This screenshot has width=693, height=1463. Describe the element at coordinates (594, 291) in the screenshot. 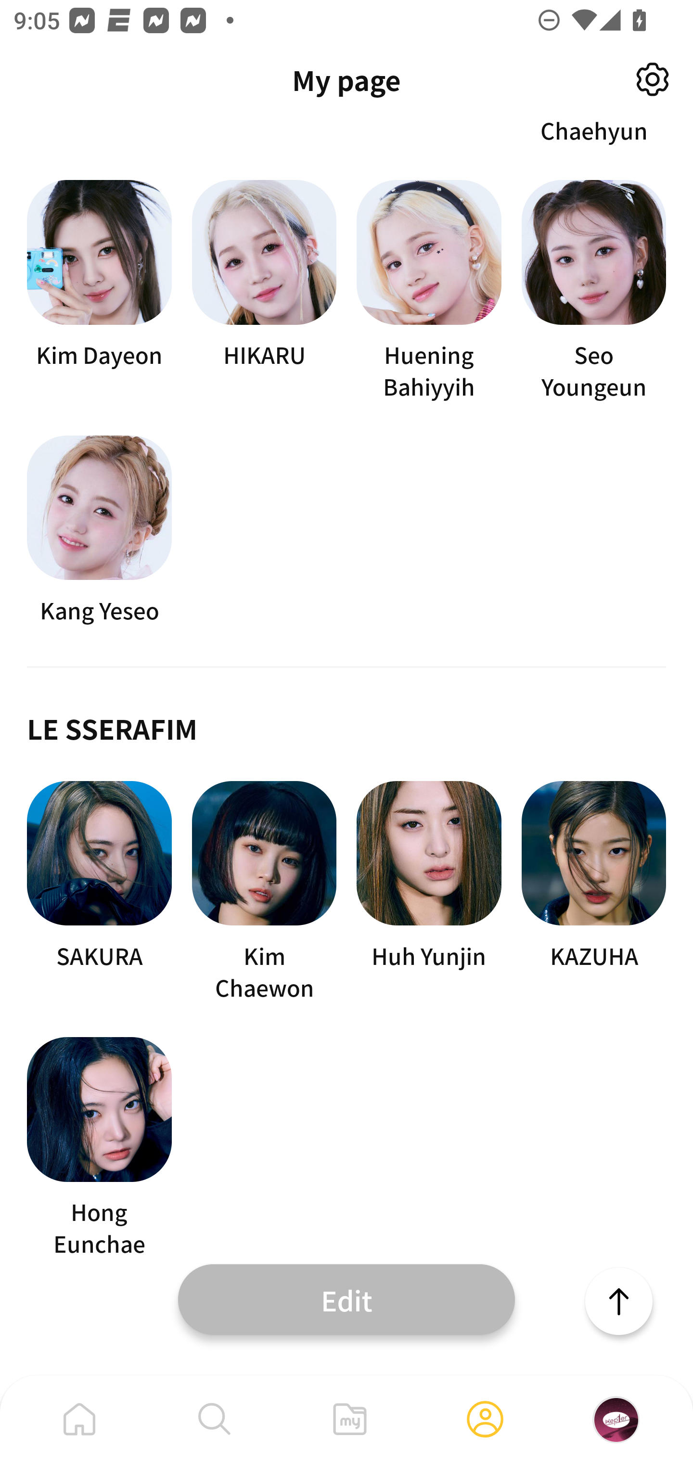

I see `Seo Youngeun` at that location.